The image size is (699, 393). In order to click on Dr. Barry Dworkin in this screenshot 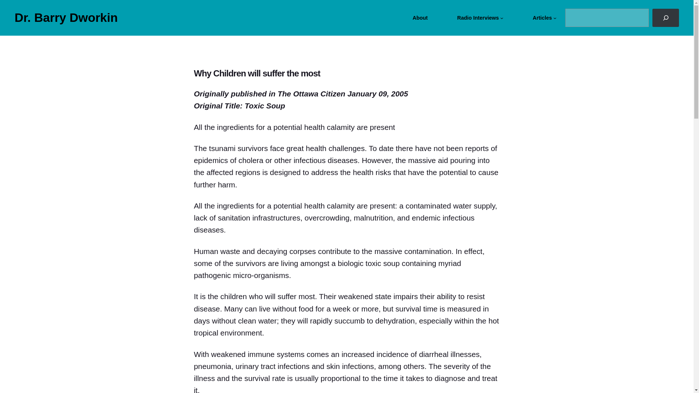, I will do `click(66, 17)`.